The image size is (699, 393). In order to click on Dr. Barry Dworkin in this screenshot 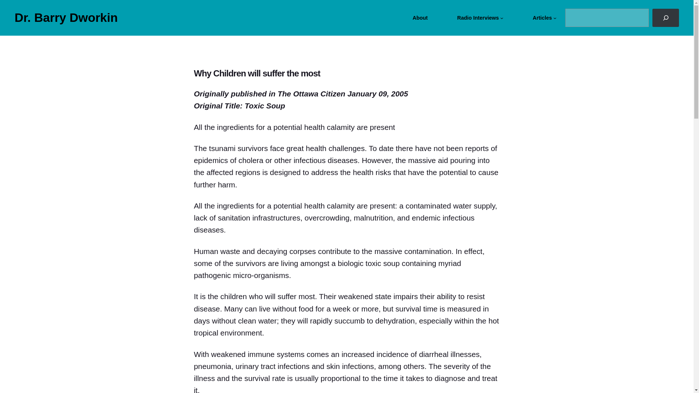, I will do `click(66, 17)`.